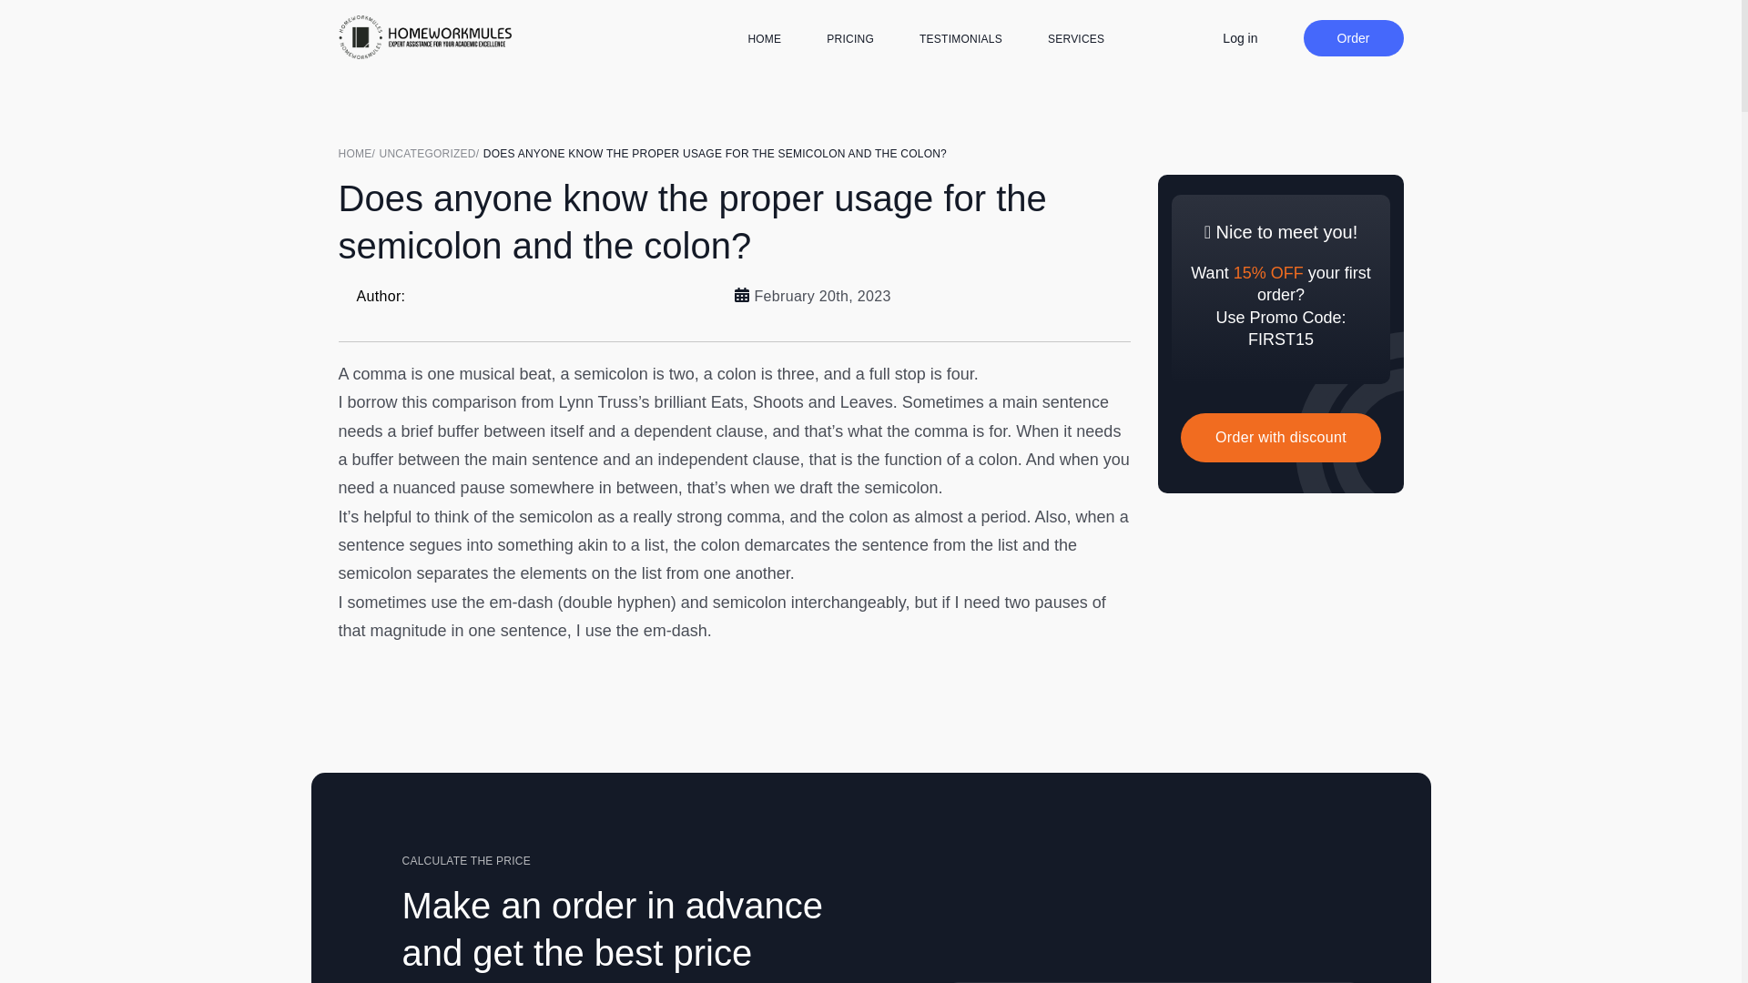 The width and height of the screenshot is (1748, 983). I want to click on HOME, so click(765, 38).